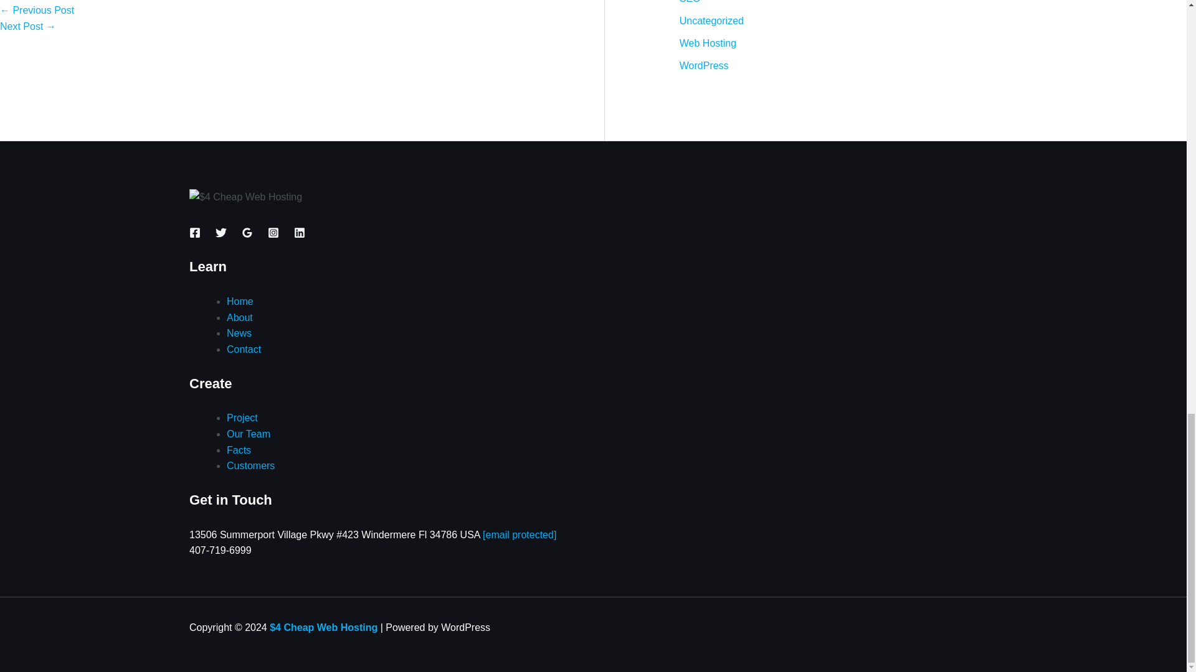  Describe the element at coordinates (37, 10) in the screenshot. I see `Submit Website to Google - Super-Fast!` at that location.